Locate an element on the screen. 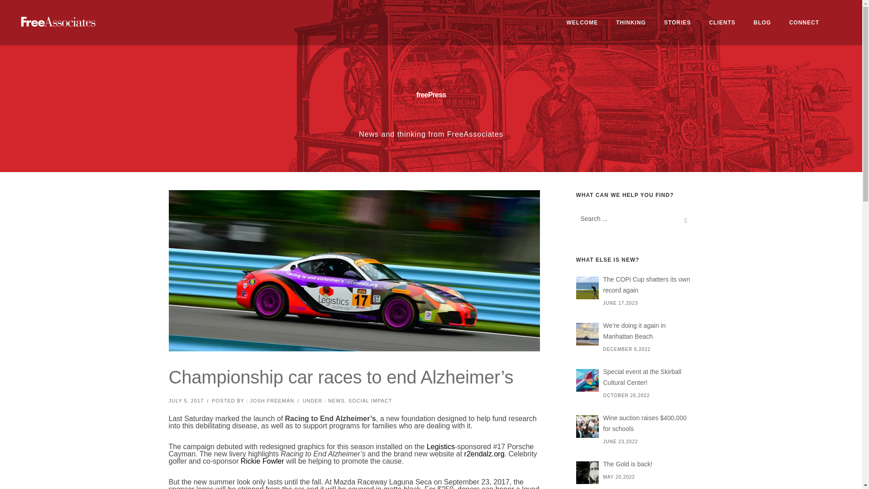 This screenshot has height=489, width=869. Thinking is located at coordinates (631, 23).